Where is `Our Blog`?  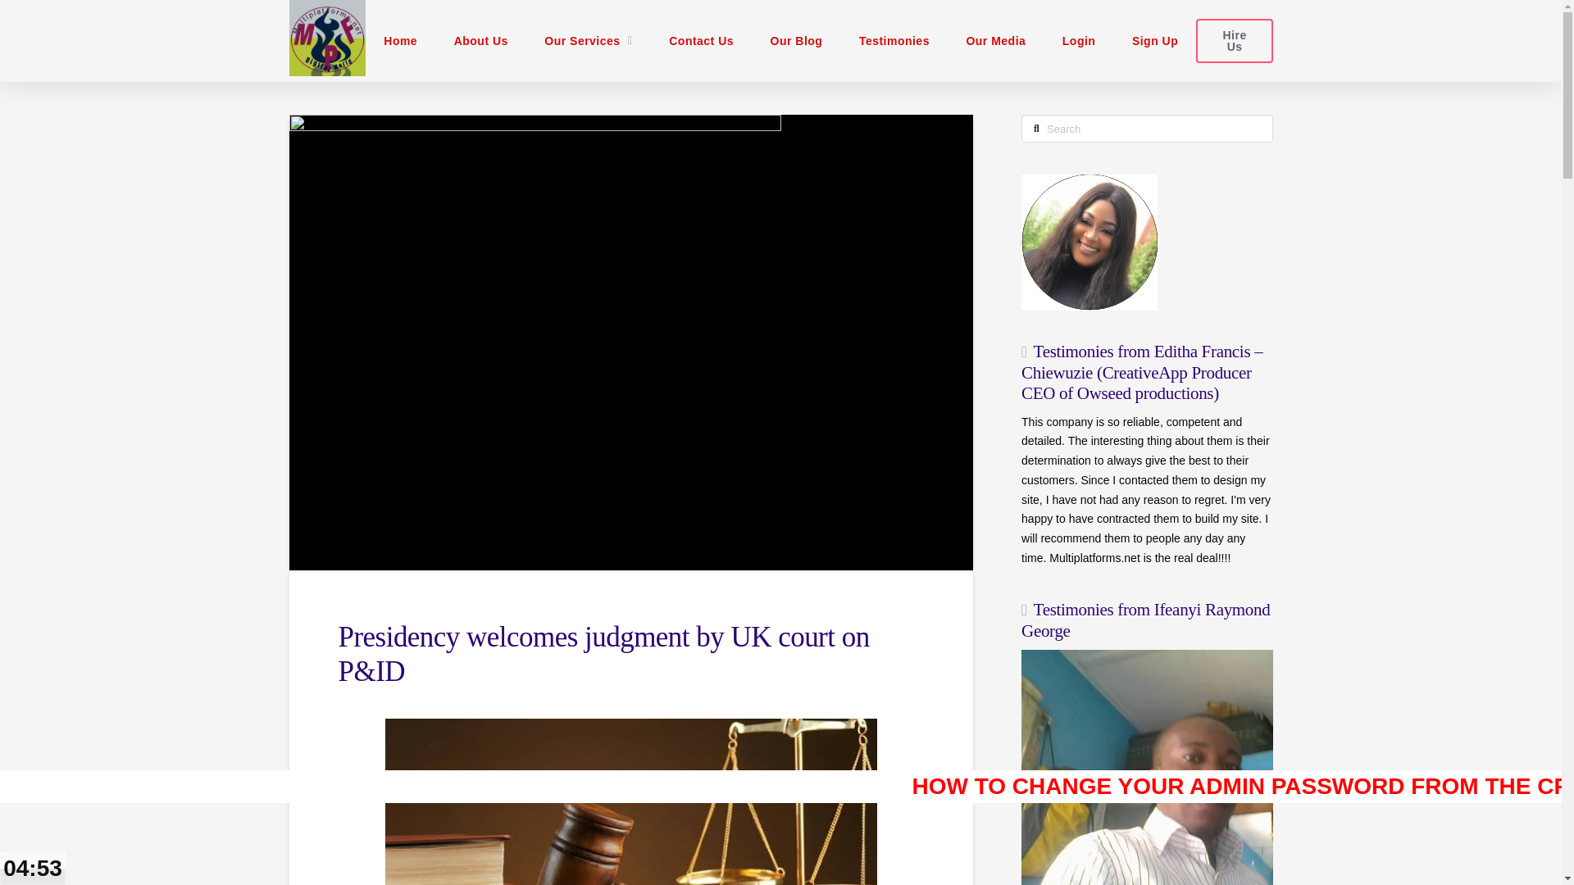 Our Blog is located at coordinates (796, 41).